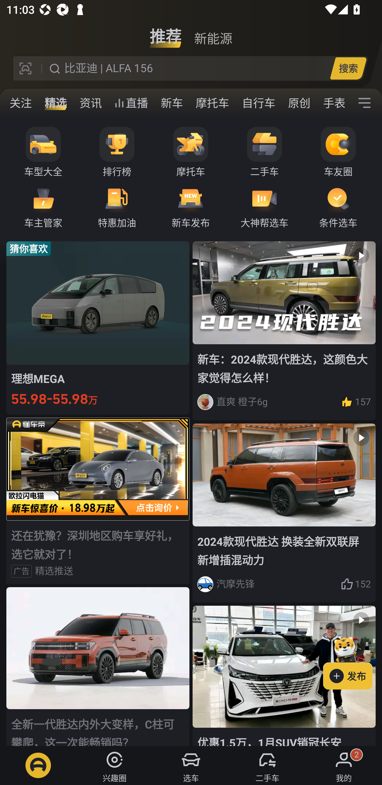  What do you see at coordinates (299, 103) in the screenshot?
I see `原创` at bounding box center [299, 103].